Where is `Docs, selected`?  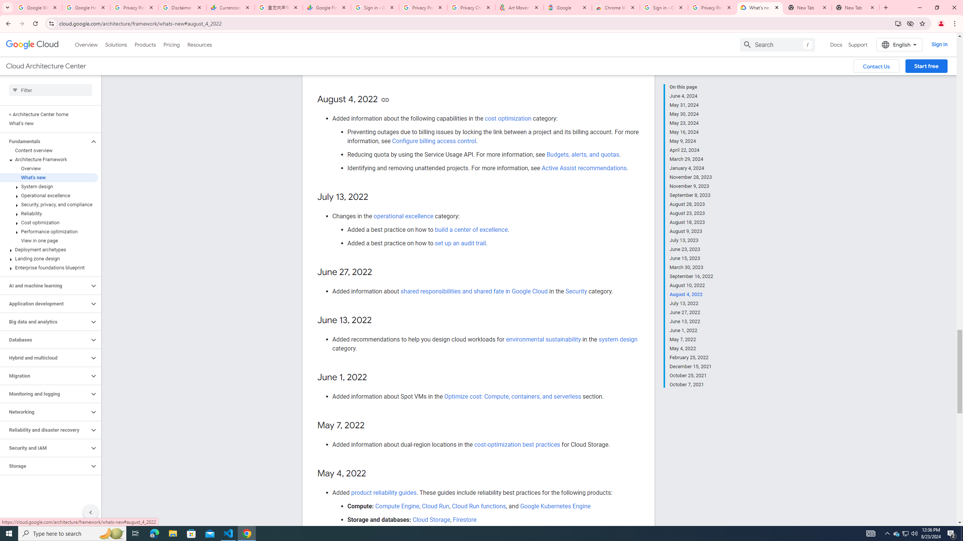
Docs, selected is located at coordinates (836, 44).